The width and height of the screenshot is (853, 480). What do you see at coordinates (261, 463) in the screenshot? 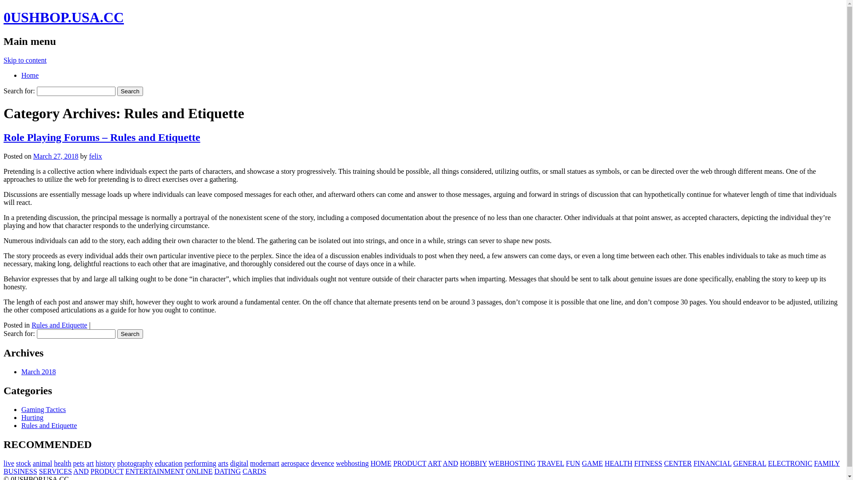
I see `d` at bounding box center [261, 463].